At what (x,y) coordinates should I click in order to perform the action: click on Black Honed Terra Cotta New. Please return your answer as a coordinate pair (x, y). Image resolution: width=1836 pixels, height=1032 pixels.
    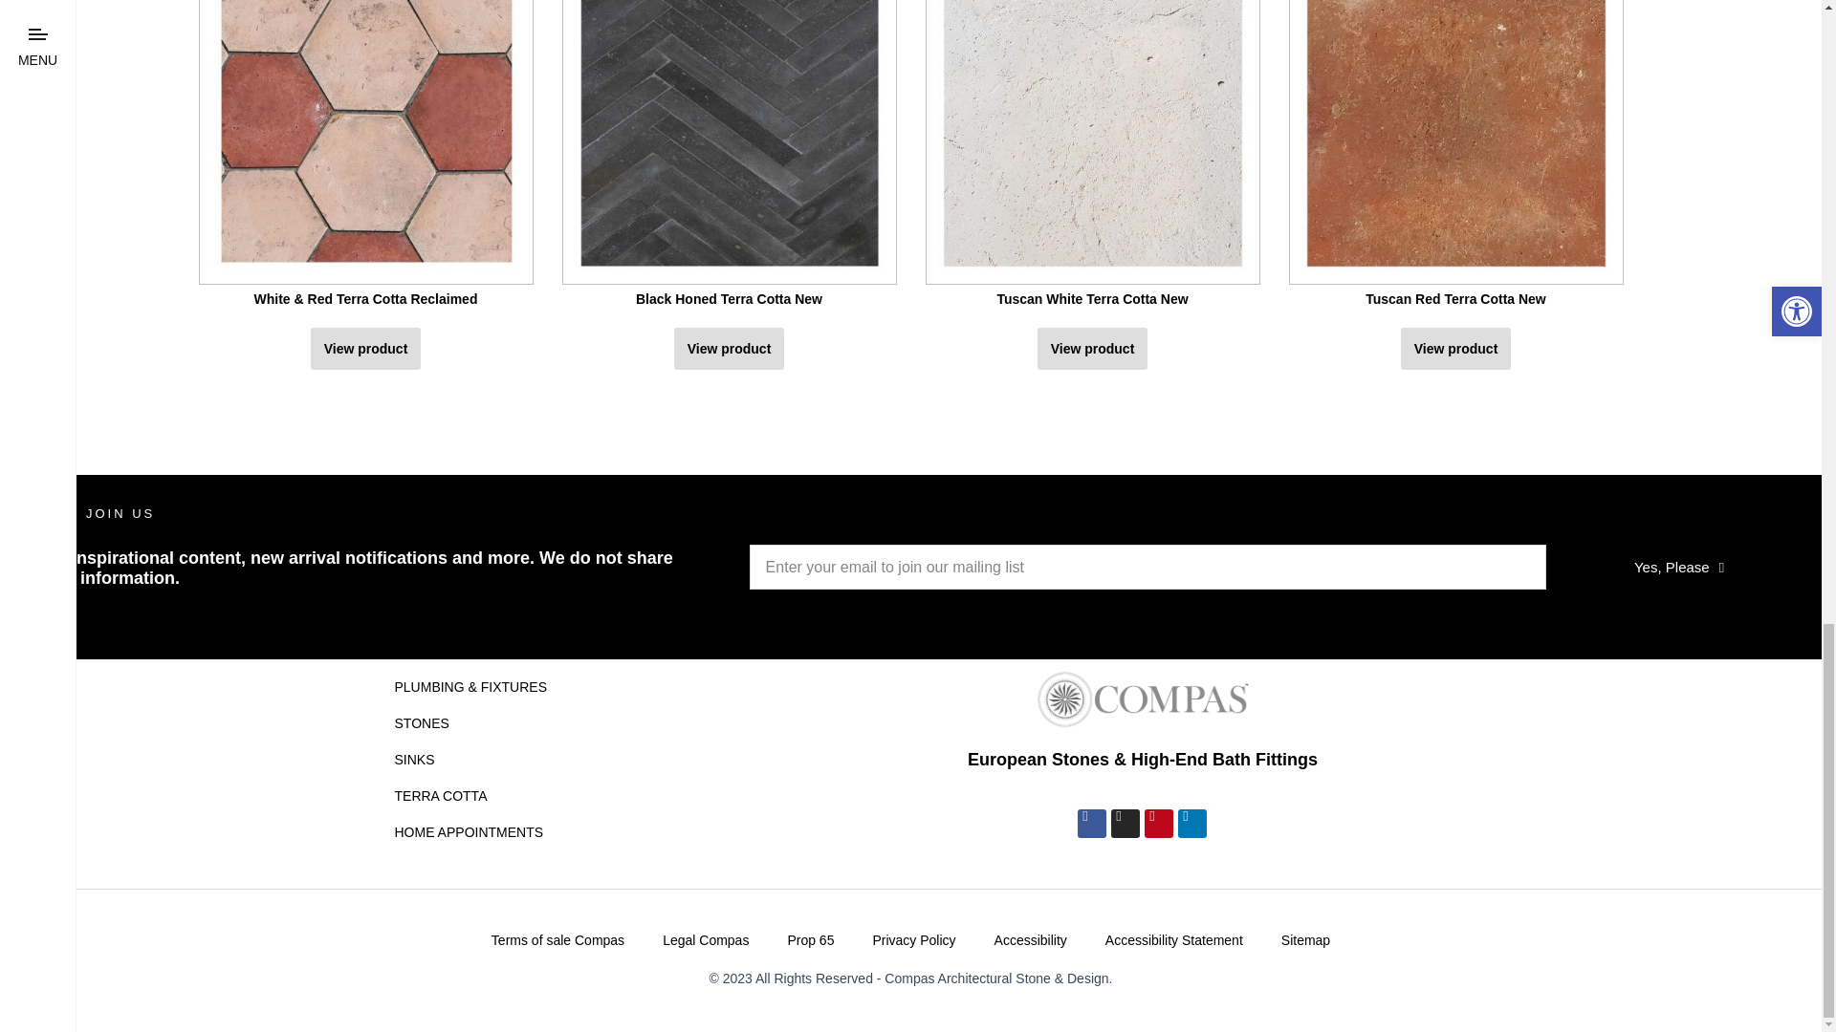
    Looking at the image, I should click on (729, 157).